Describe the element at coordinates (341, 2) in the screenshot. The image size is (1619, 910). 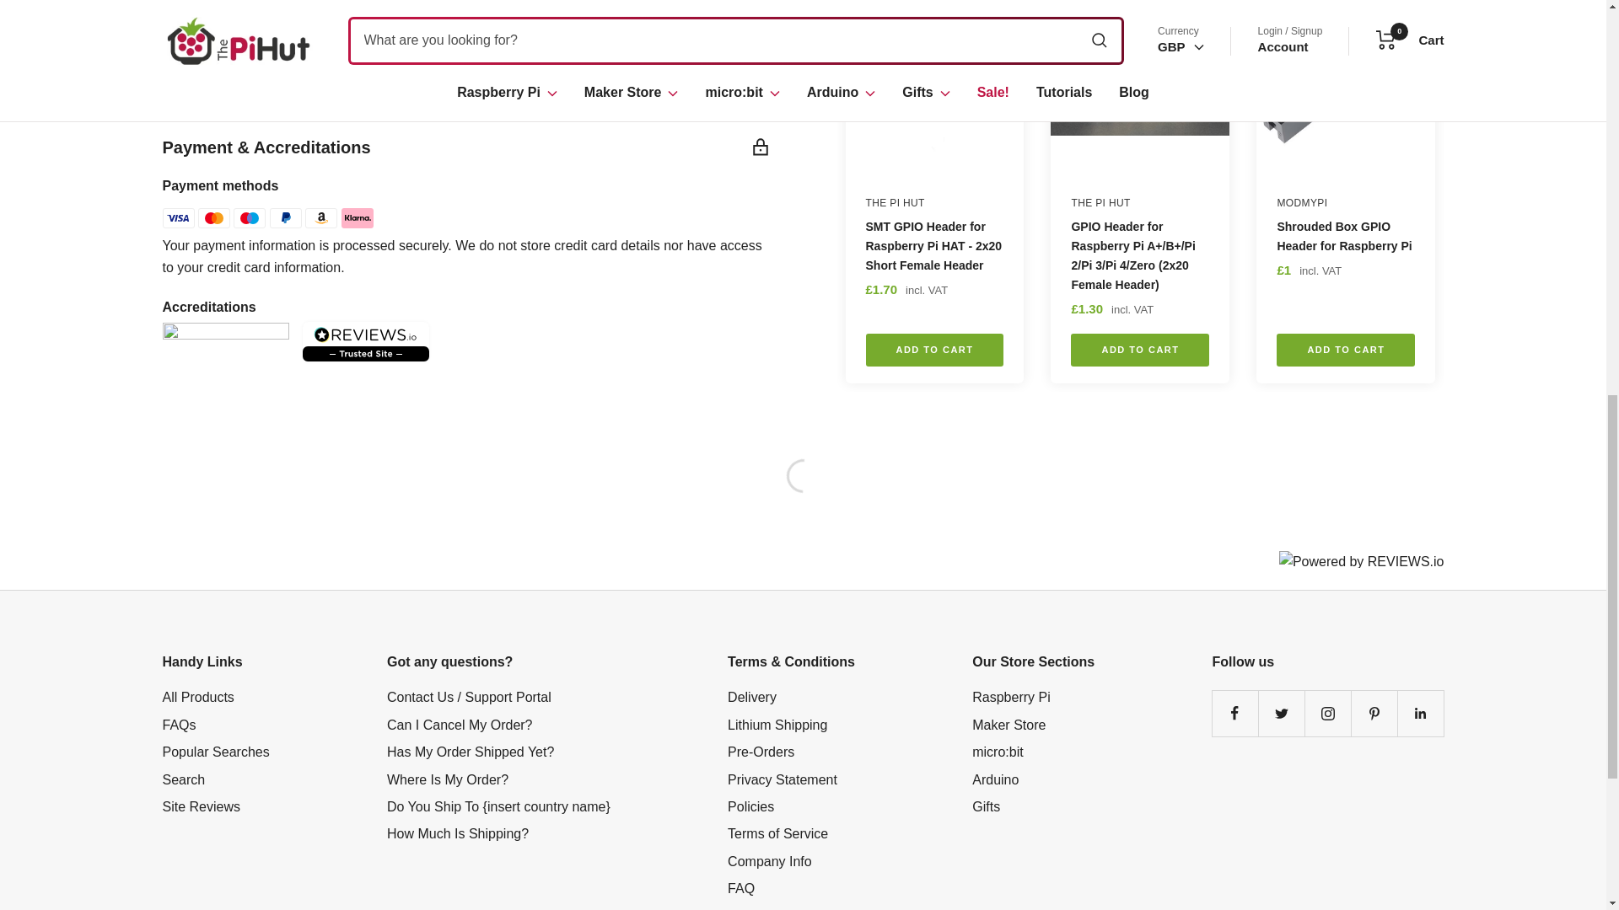
I see `GPIO Header` at that location.